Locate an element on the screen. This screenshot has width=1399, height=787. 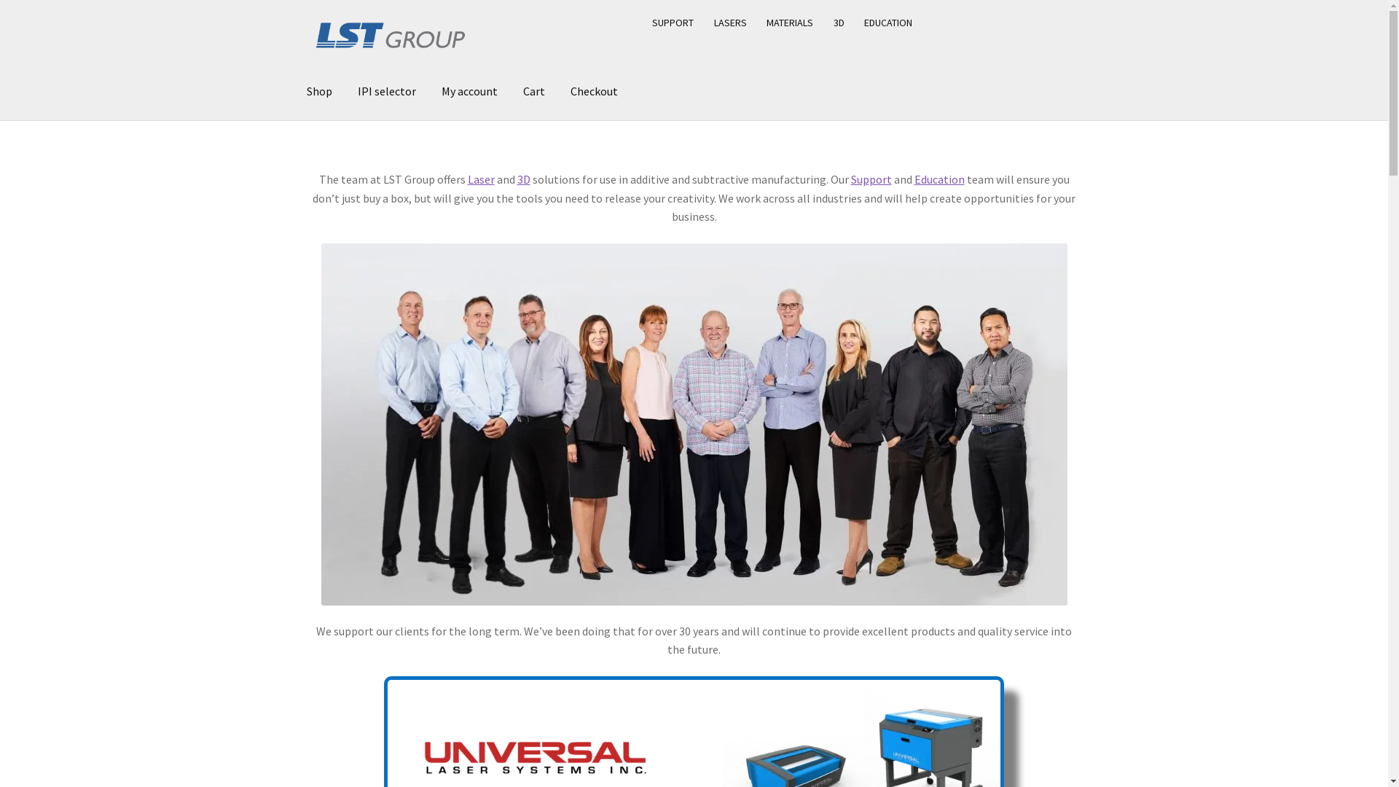
EDUCATION is located at coordinates (889, 23).